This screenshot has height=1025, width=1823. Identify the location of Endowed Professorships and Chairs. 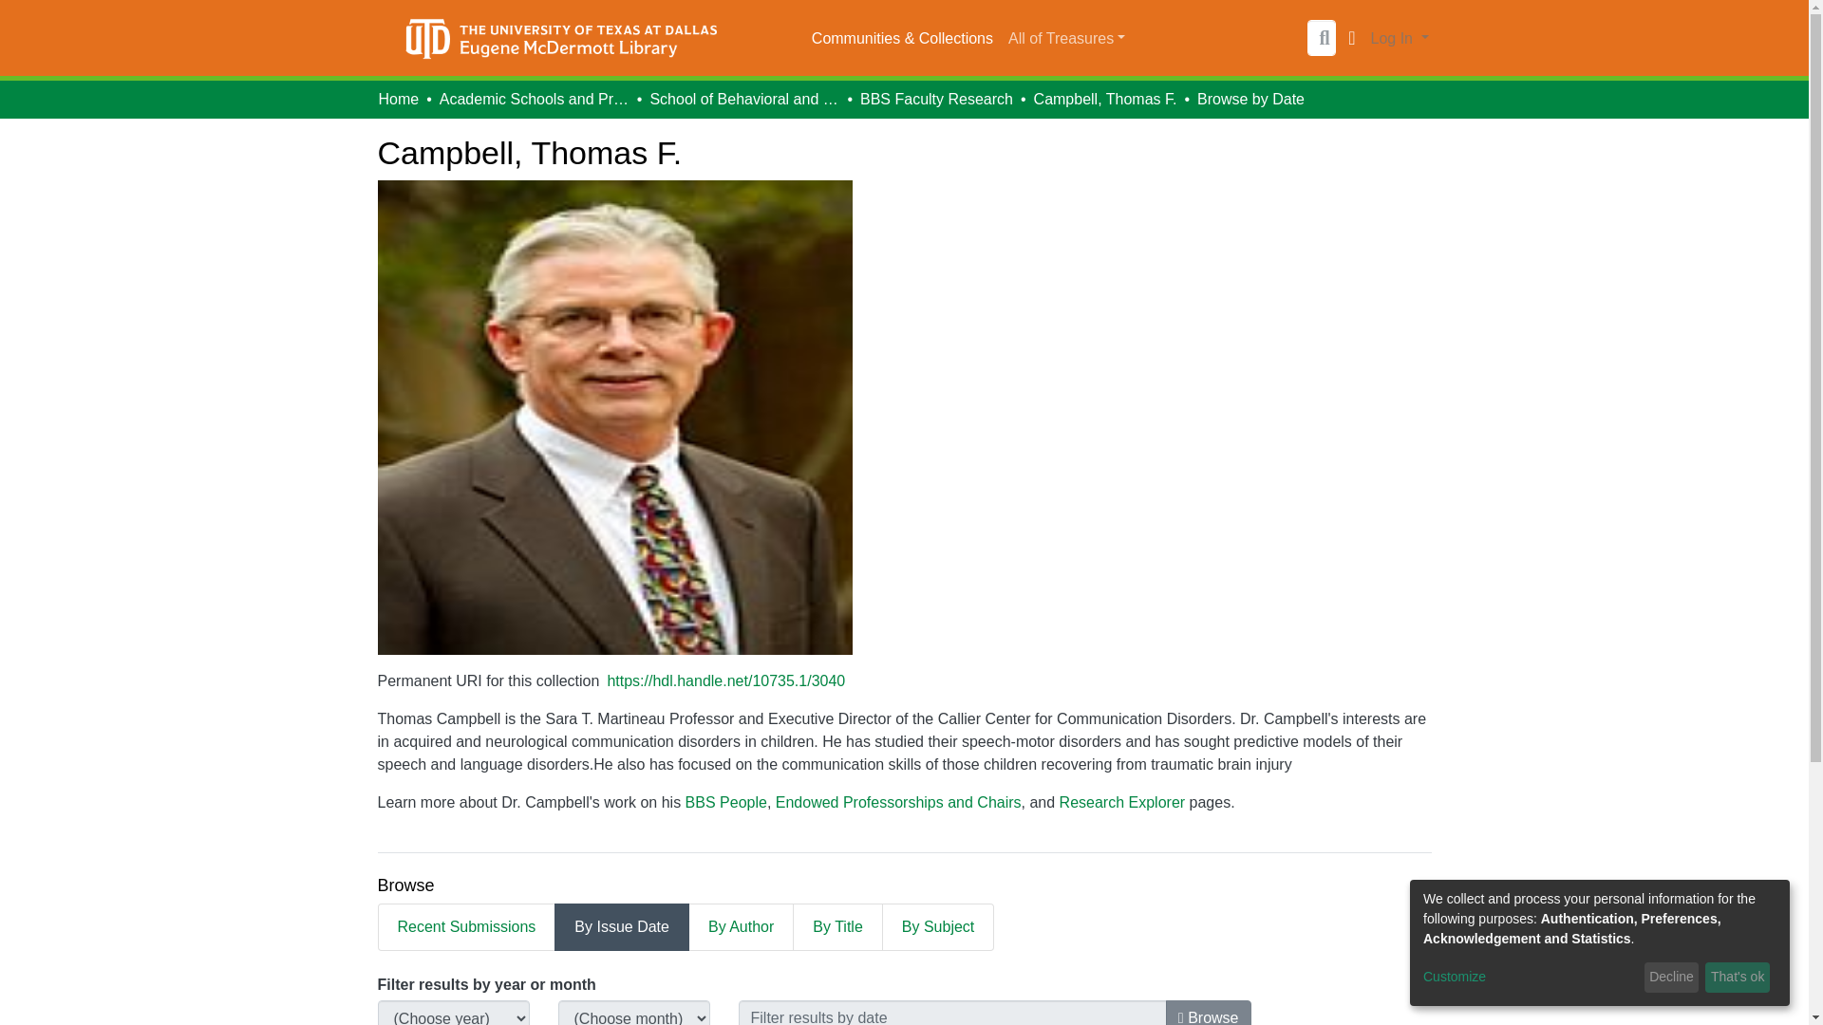
(898, 803).